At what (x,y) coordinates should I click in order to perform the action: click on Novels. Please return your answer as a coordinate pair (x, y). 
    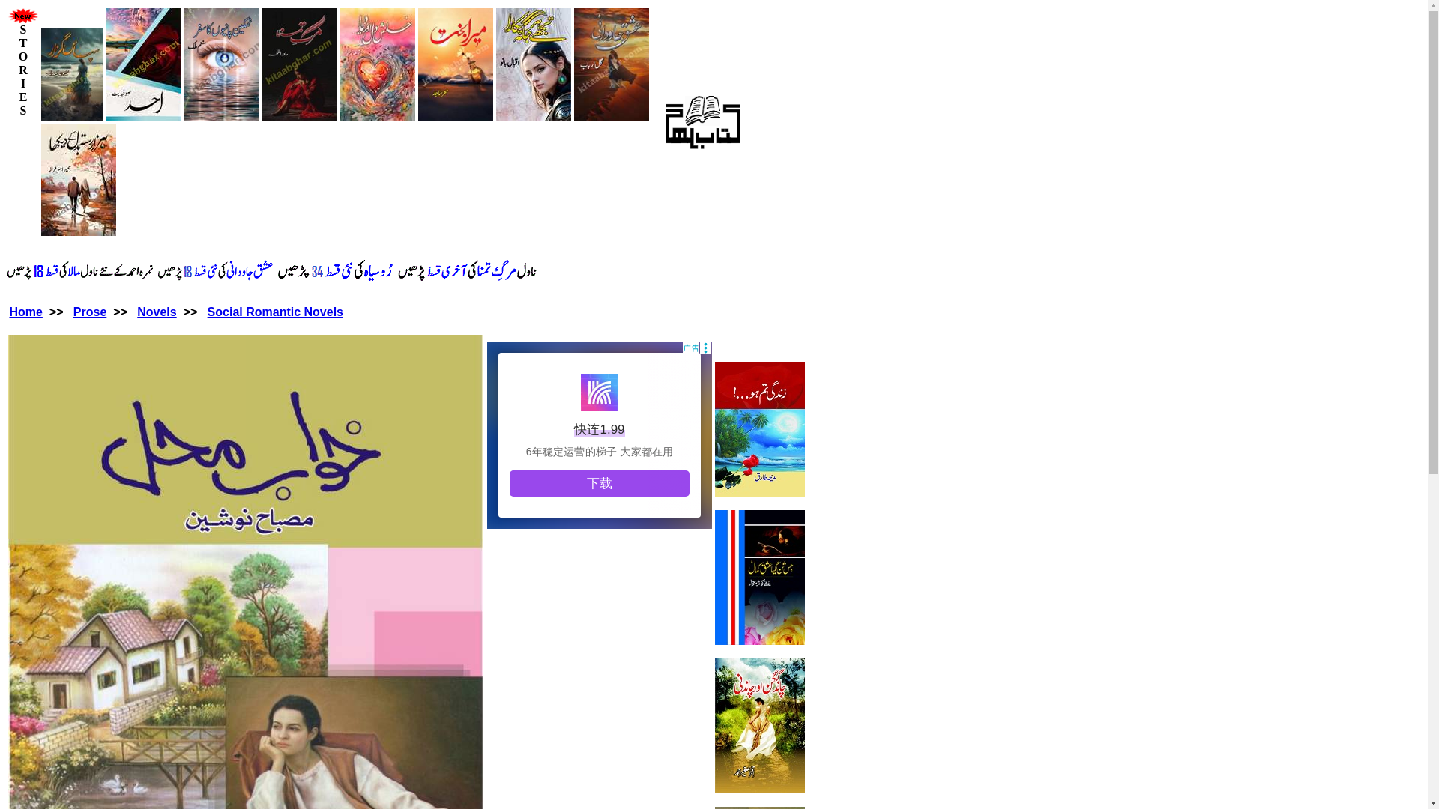
    Looking at the image, I should click on (156, 312).